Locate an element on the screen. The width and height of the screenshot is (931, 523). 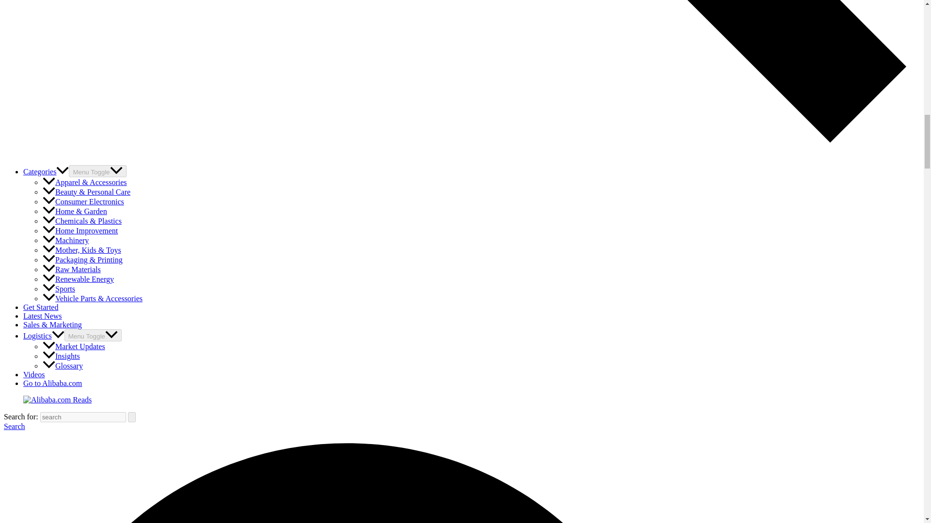
Categories is located at coordinates (46, 171).